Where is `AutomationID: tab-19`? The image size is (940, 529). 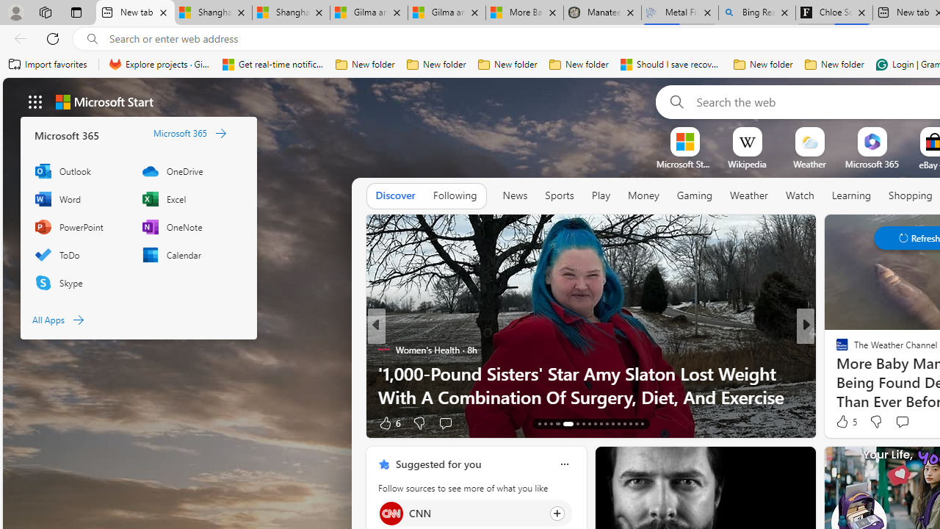 AutomationID: tab-19 is located at coordinates (583, 423).